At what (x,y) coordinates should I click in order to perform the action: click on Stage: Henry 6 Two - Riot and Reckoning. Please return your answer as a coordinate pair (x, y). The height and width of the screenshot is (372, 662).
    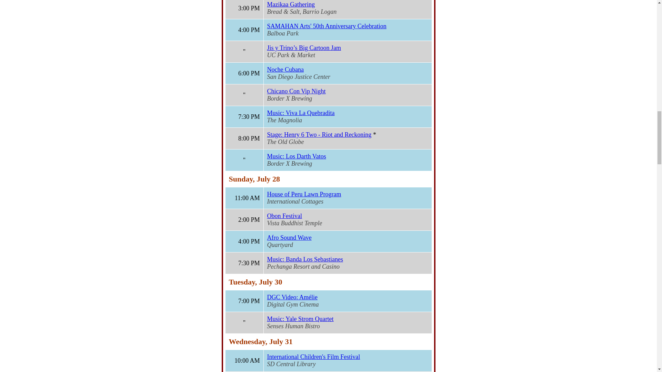
    Looking at the image, I should click on (319, 134).